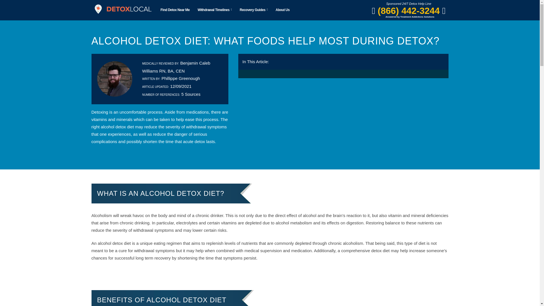  What do you see at coordinates (122, 9) in the screenshot?
I see `Detox Local` at bounding box center [122, 9].